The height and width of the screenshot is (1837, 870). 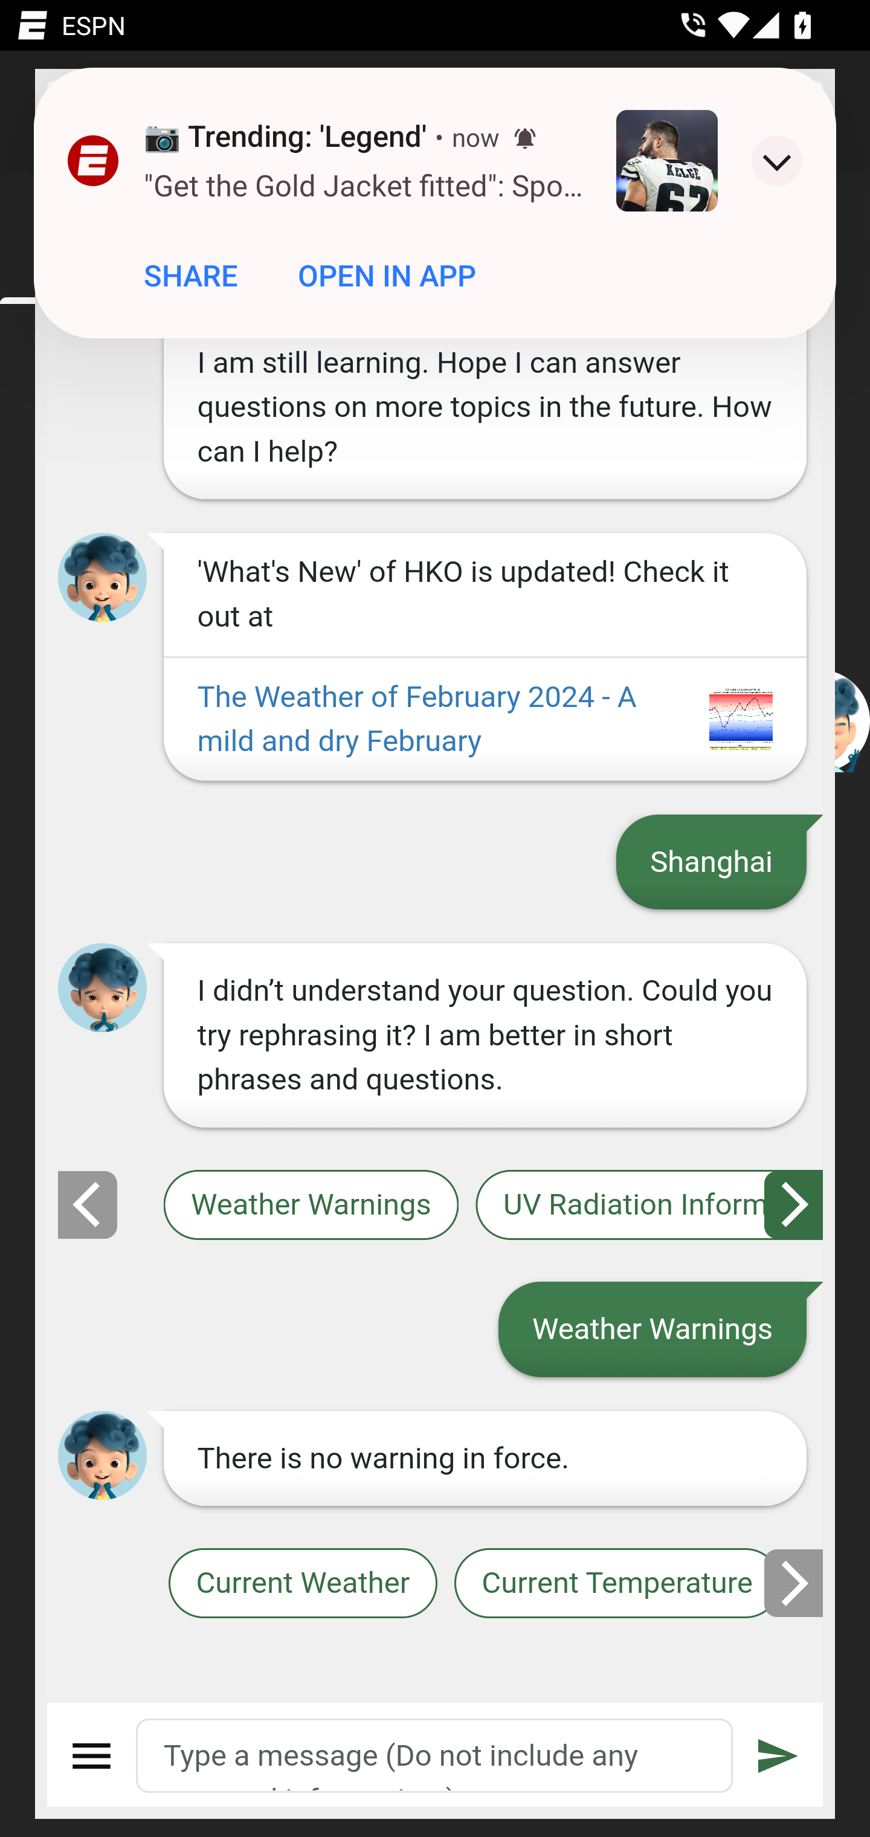 What do you see at coordinates (92, 1756) in the screenshot?
I see `Menu` at bounding box center [92, 1756].